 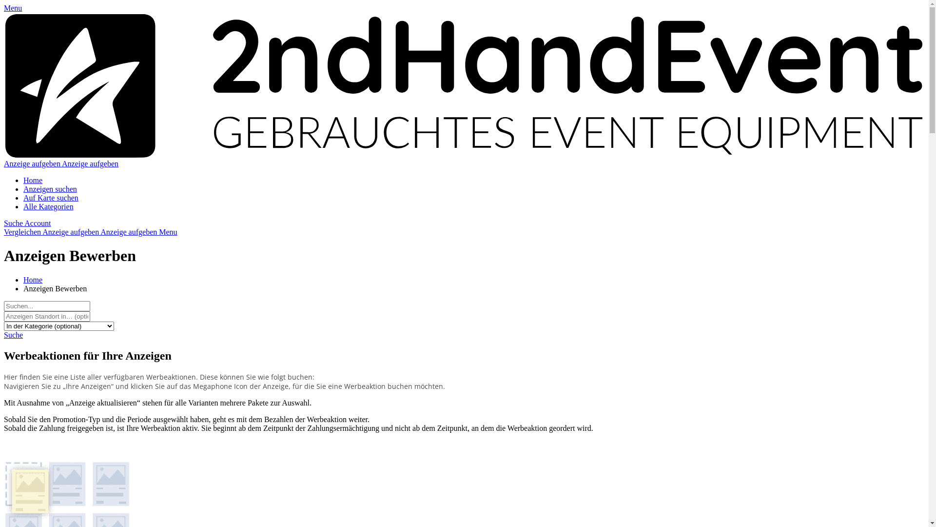 What do you see at coordinates (49, 207) in the screenshot?
I see `Alle Kategorien` at bounding box center [49, 207].